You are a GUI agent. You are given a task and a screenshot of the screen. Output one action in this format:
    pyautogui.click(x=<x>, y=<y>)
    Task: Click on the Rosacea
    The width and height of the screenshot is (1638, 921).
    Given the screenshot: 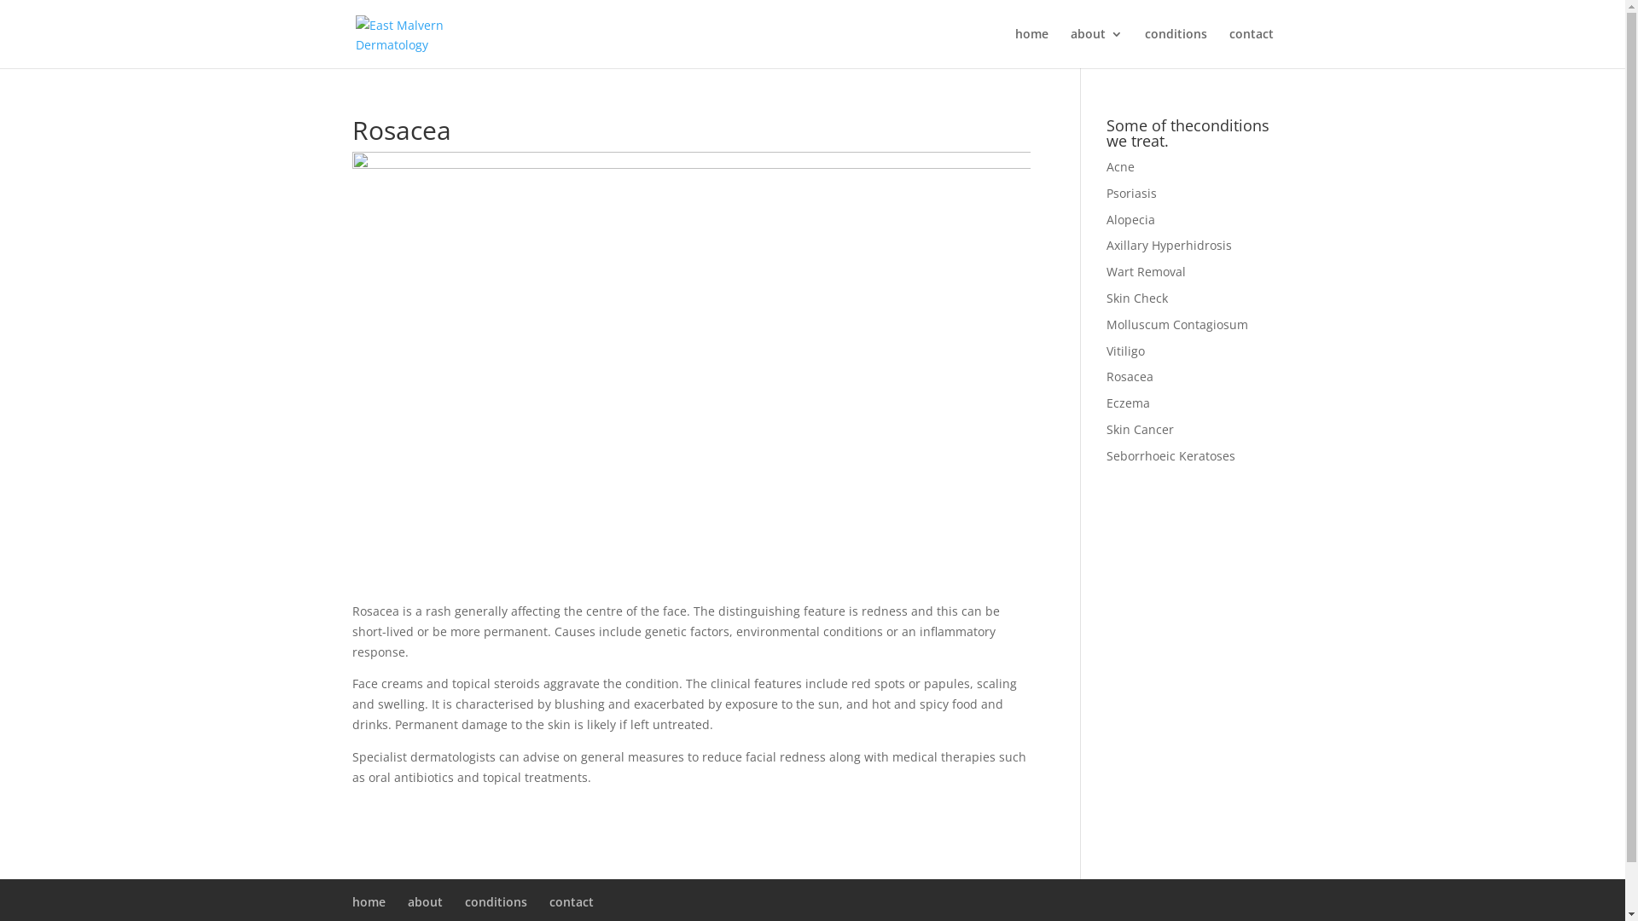 What is the action you would take?
    pyautogui.click(x=1130, y=377)
    